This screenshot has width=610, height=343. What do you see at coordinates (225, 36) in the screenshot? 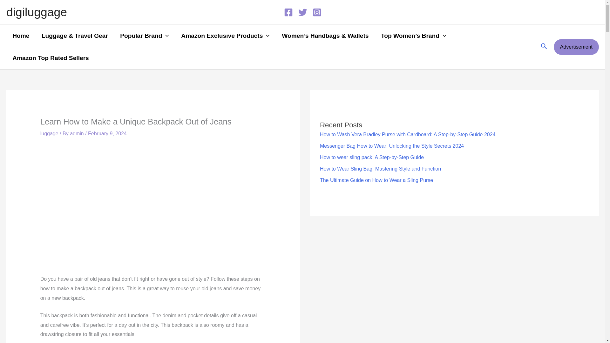
I see `Amazon Exclusive Products` at bounding box center [225, 36].